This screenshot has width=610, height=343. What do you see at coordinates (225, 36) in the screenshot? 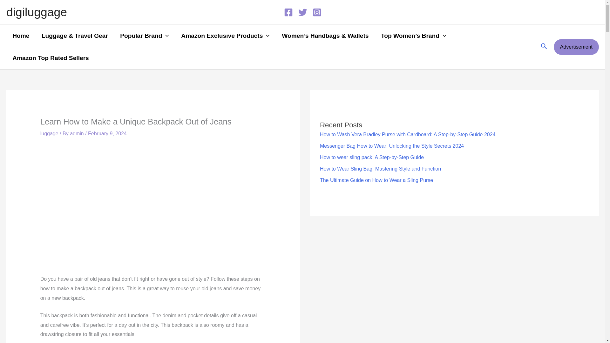
I see `Amazon Exclusive Products` at bounding box center [225, 36].